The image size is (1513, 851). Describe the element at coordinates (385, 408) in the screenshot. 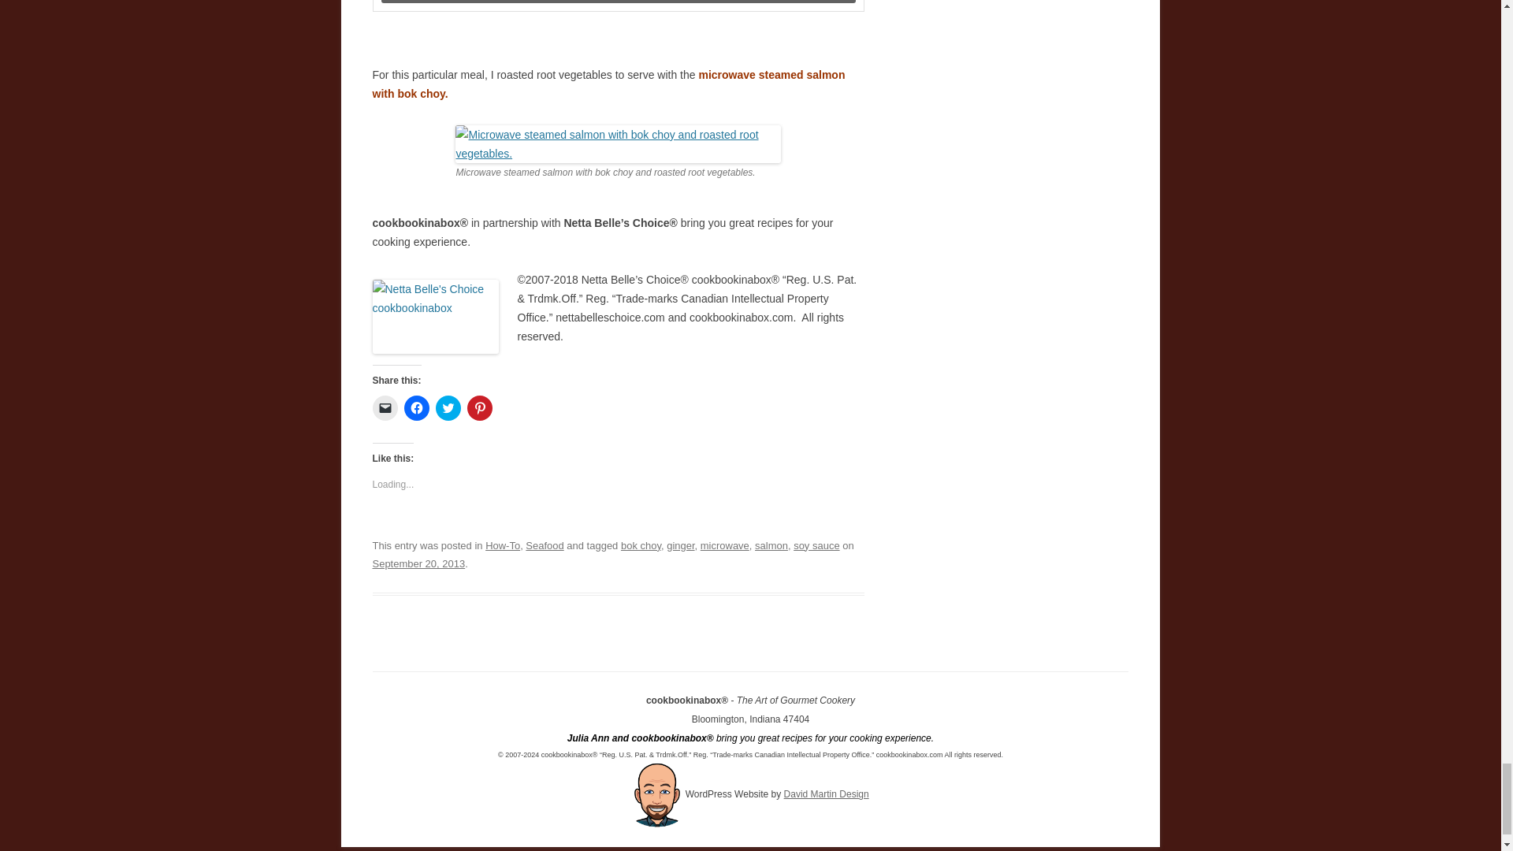

I see `Click to email a link to a friend` at that location.